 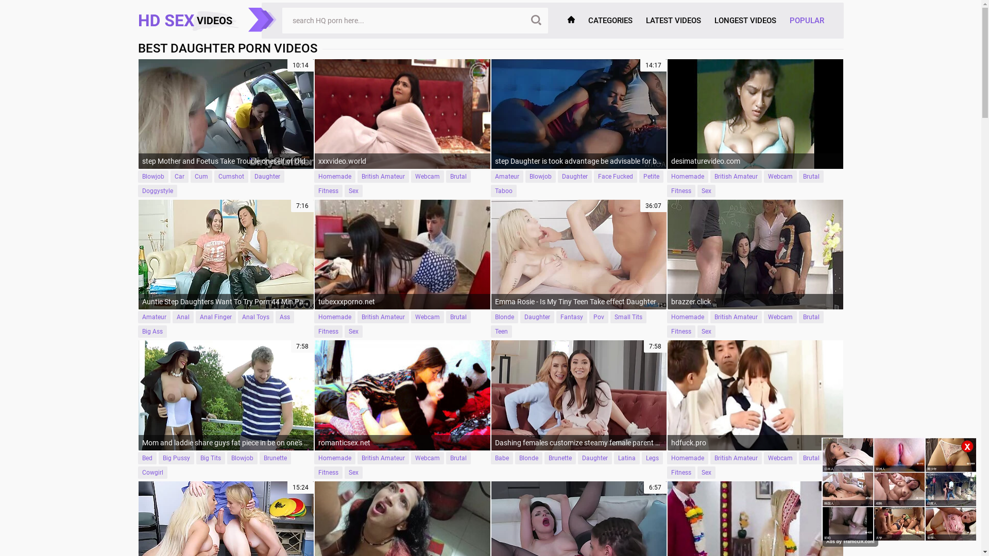 What do you see at coordinates (275, 458) in the screenshot?
I see `Brunette` at bounding box center [275, 458].